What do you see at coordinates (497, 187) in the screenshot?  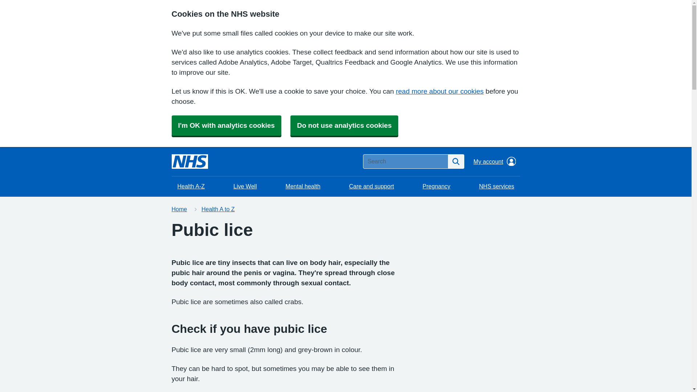 I see `NHS services` at bounding box center [497, 187].